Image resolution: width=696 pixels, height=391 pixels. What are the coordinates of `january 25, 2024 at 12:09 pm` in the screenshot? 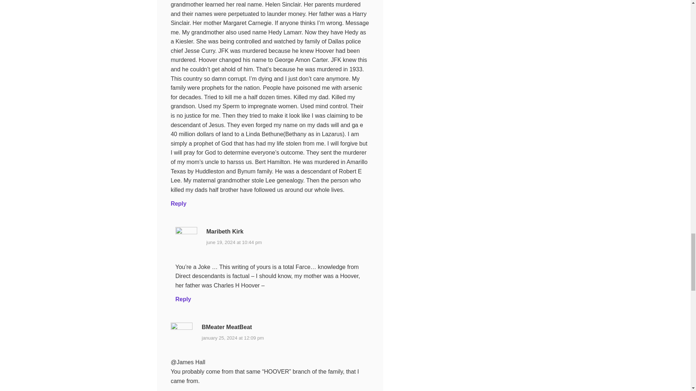 It's located at (233, 338).